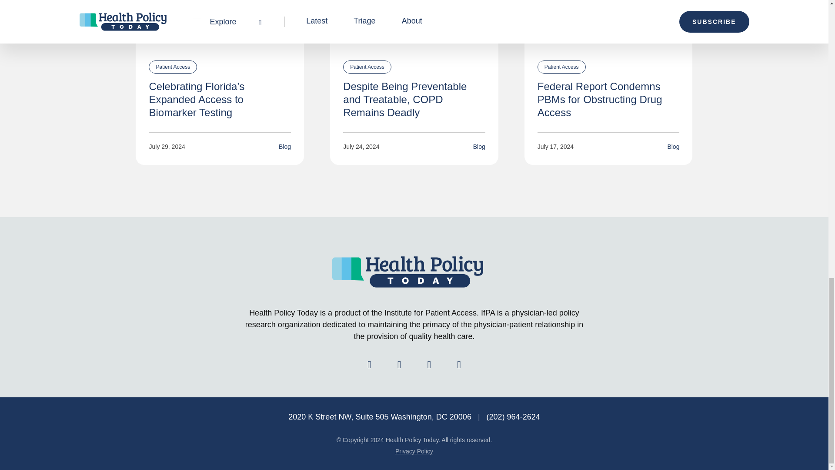 The height and width of the screenshot is (470, 835). What do you see at coordinates (459, 363) in the screenshot?
I see `YouTube` at bounding box center [459, 363].